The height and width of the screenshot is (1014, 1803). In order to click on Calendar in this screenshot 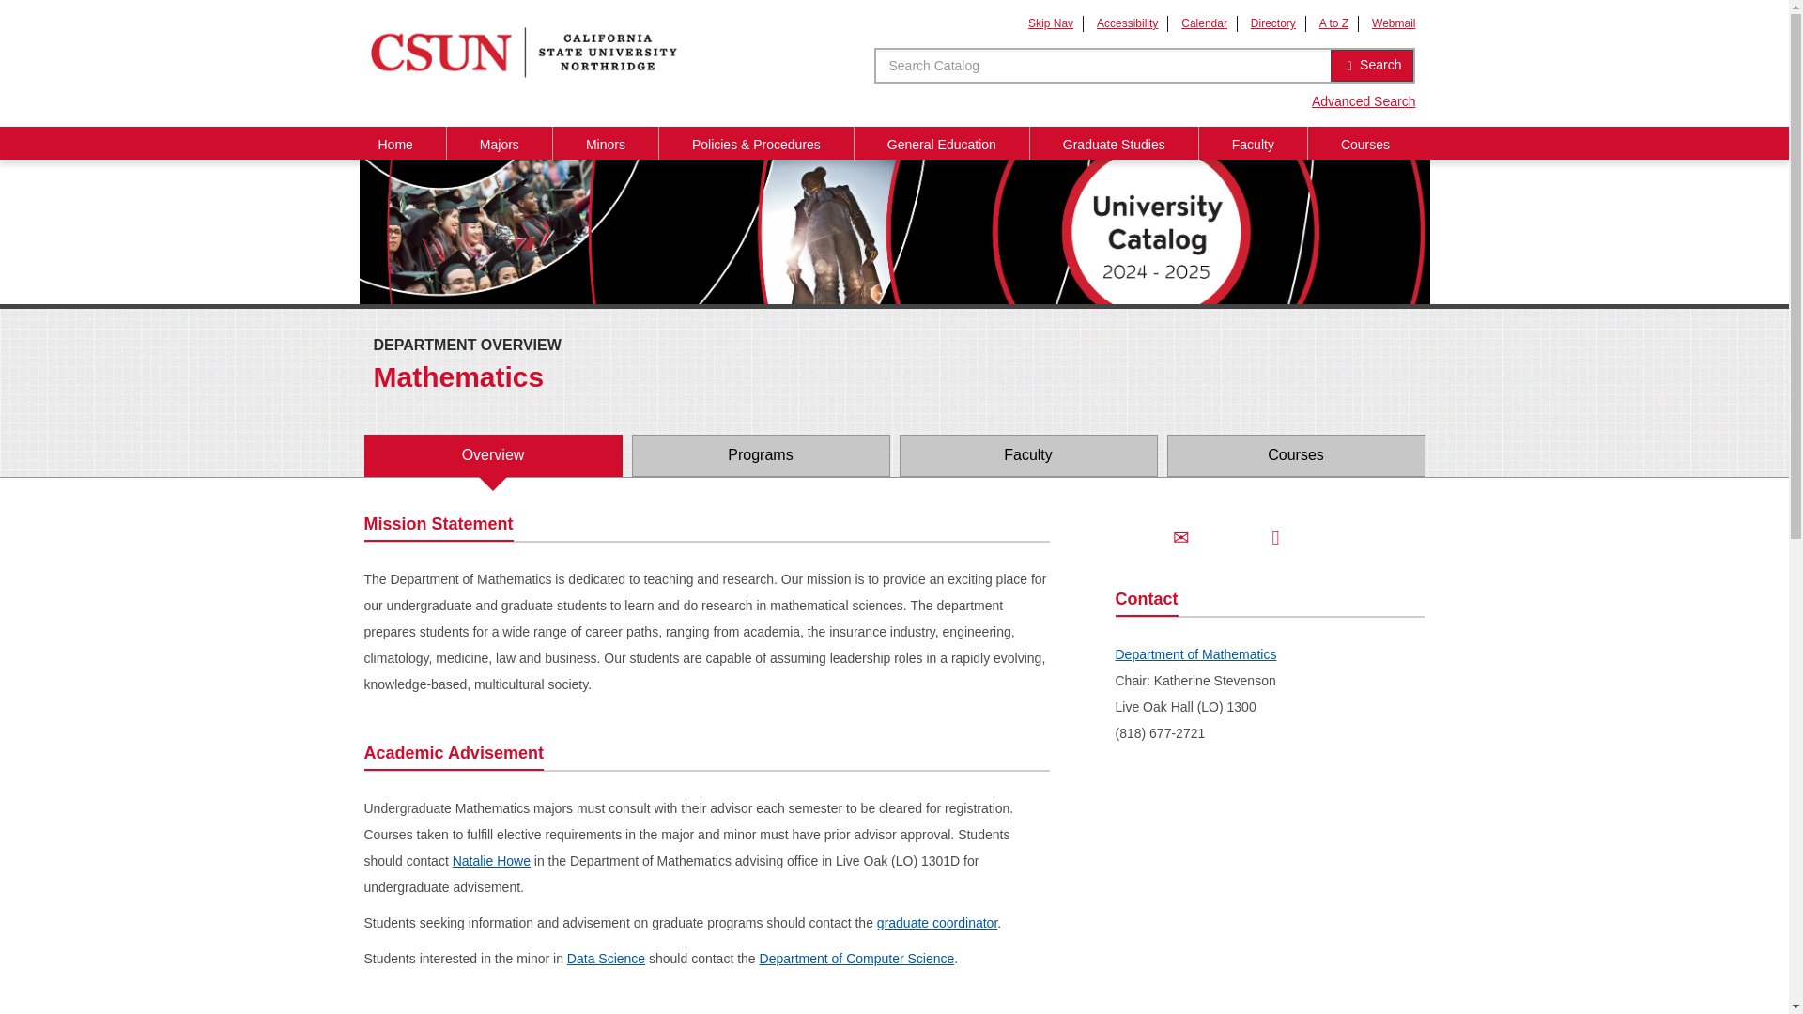, I will do `click(1204, 23)`.